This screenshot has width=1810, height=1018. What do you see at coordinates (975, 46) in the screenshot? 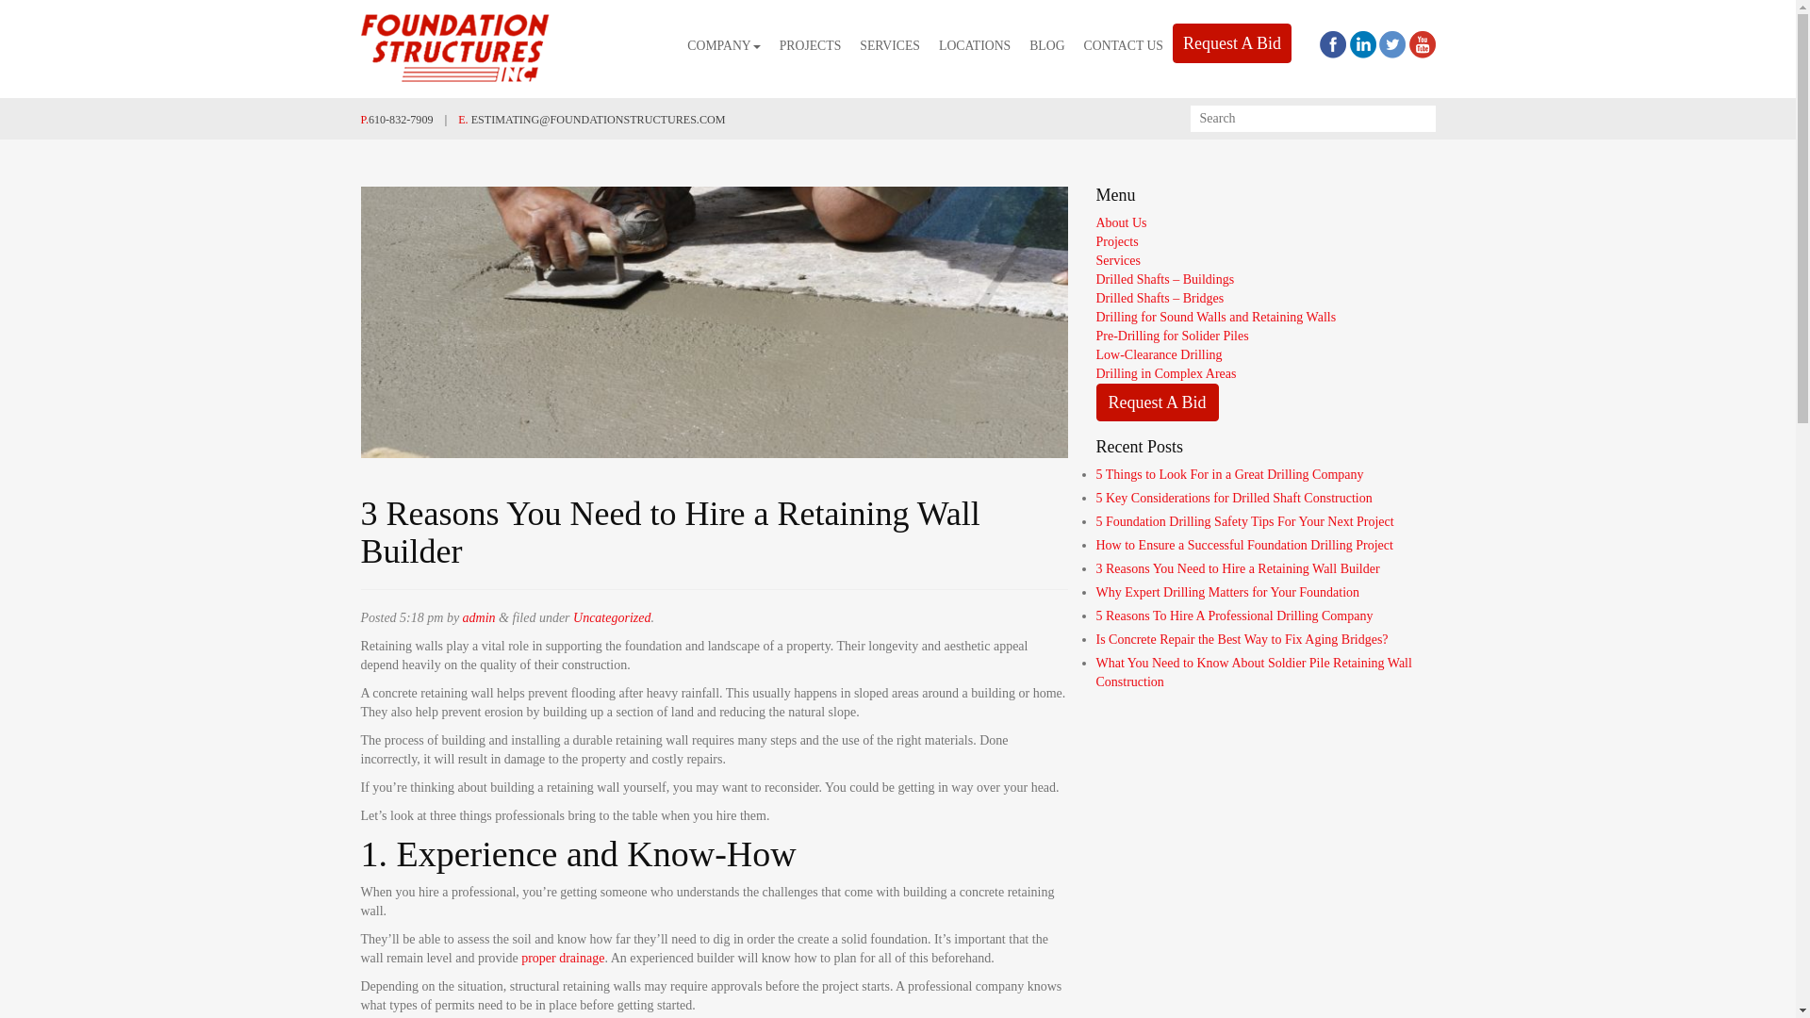
I see `LOCATIONS` at bounding box center [975, 46].